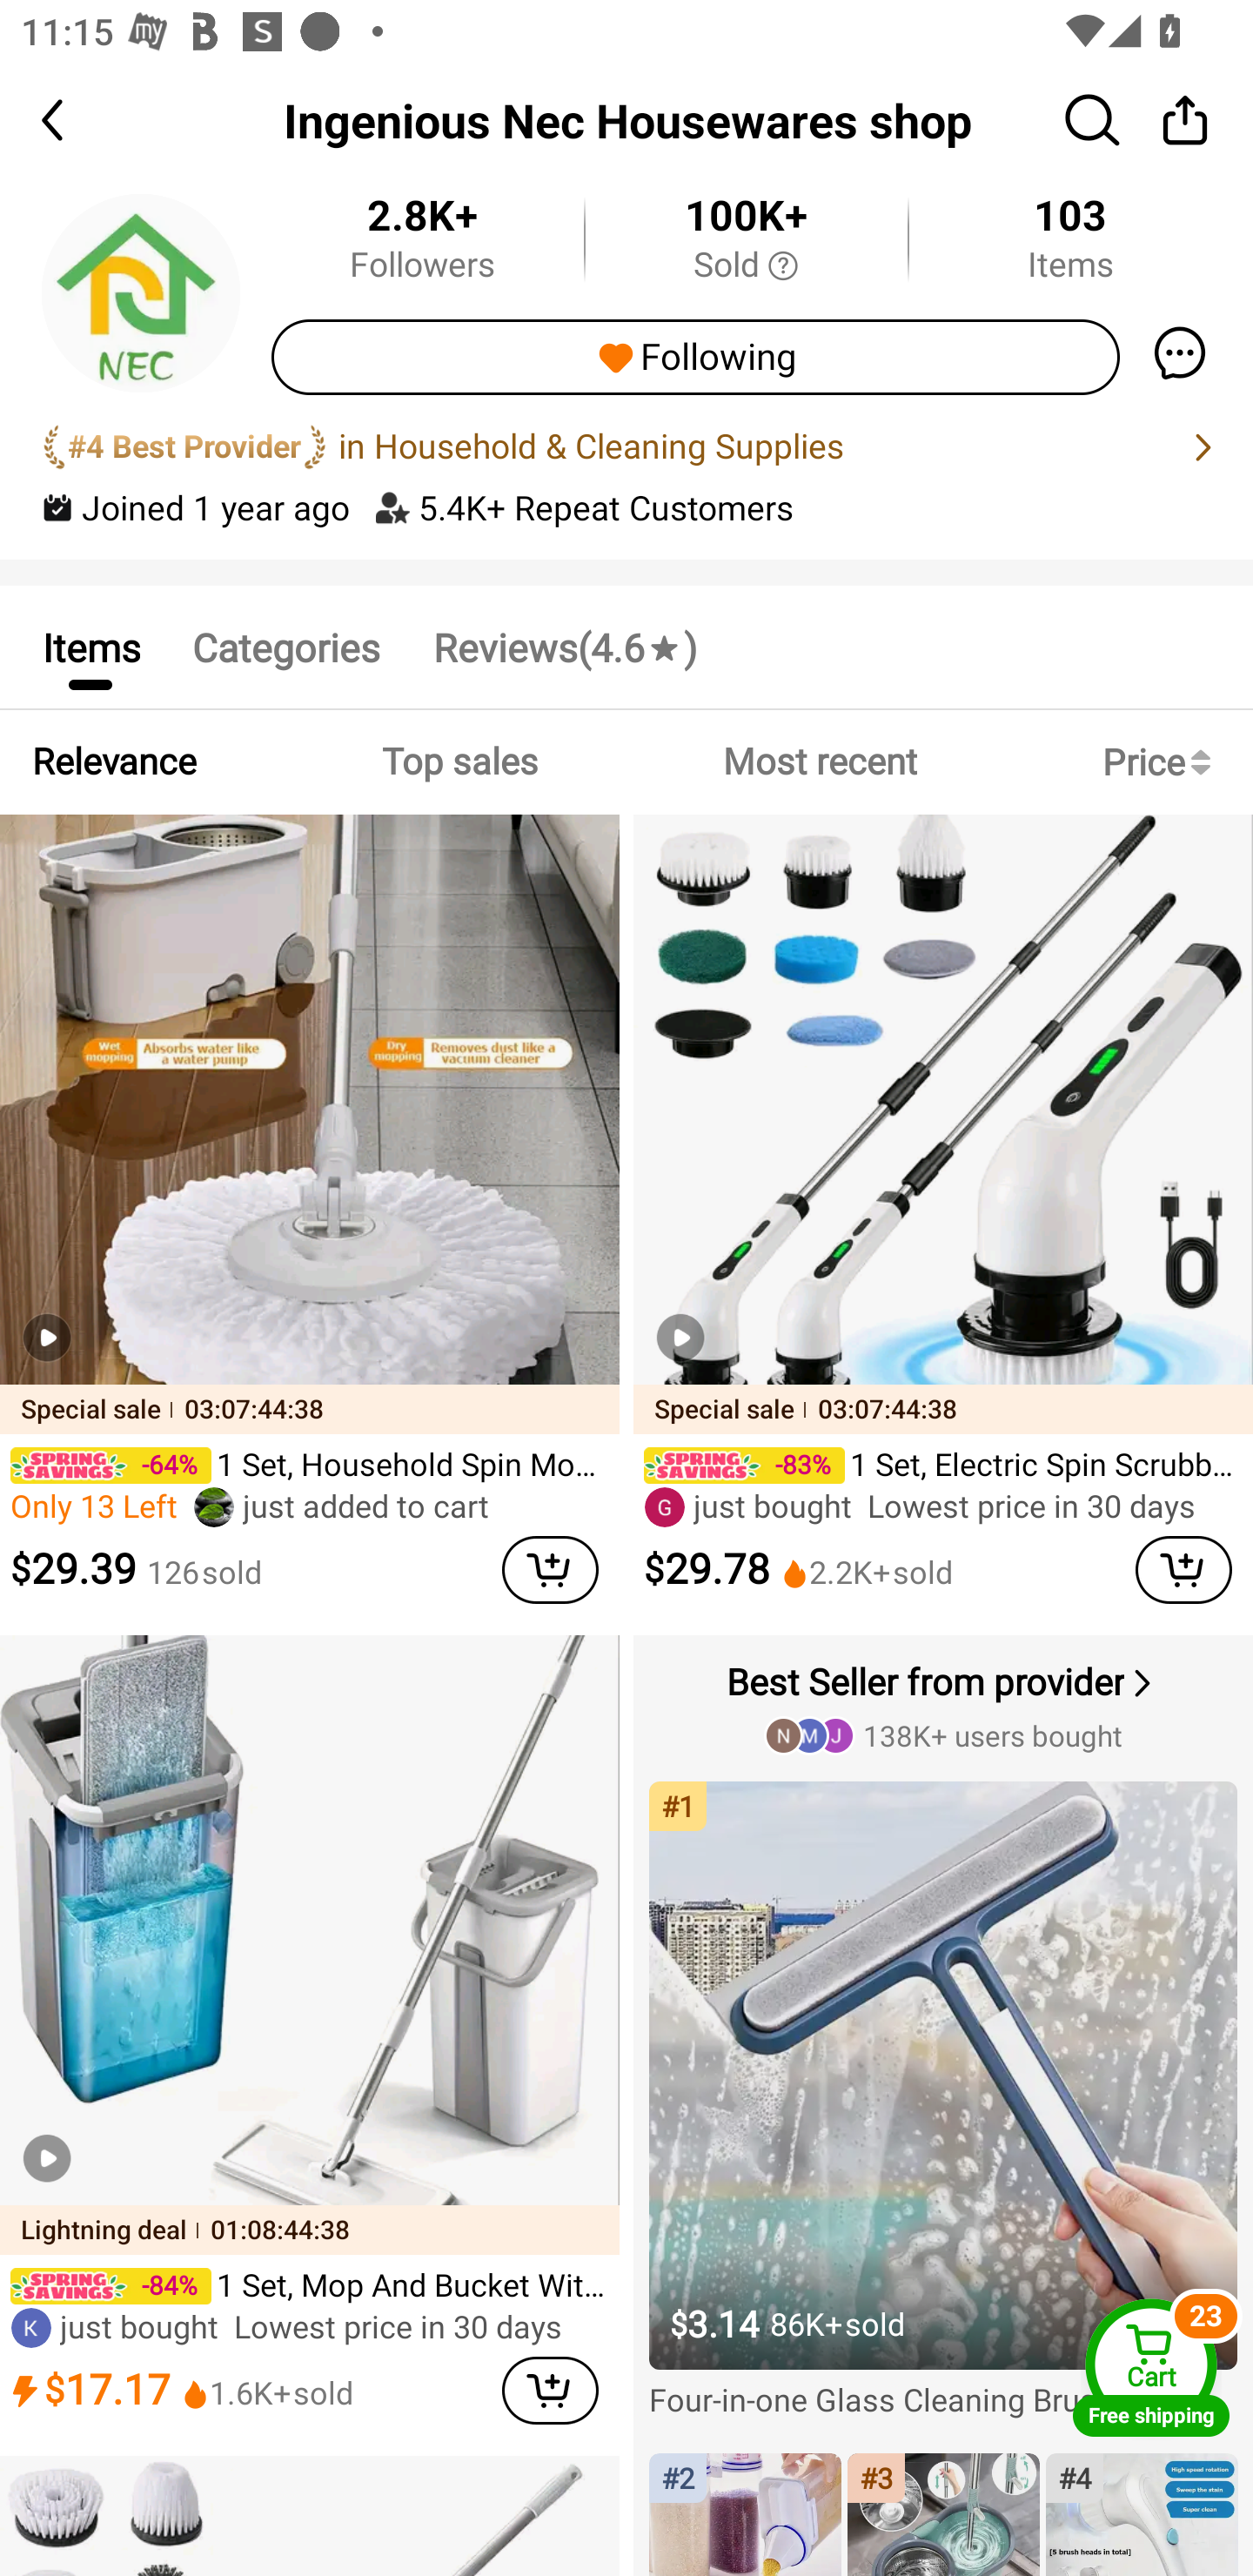 This screenshot has width=1253, height=2576. Describe the element at coordinates (943, 2513) in the screenshot. I see `#3` at that location.